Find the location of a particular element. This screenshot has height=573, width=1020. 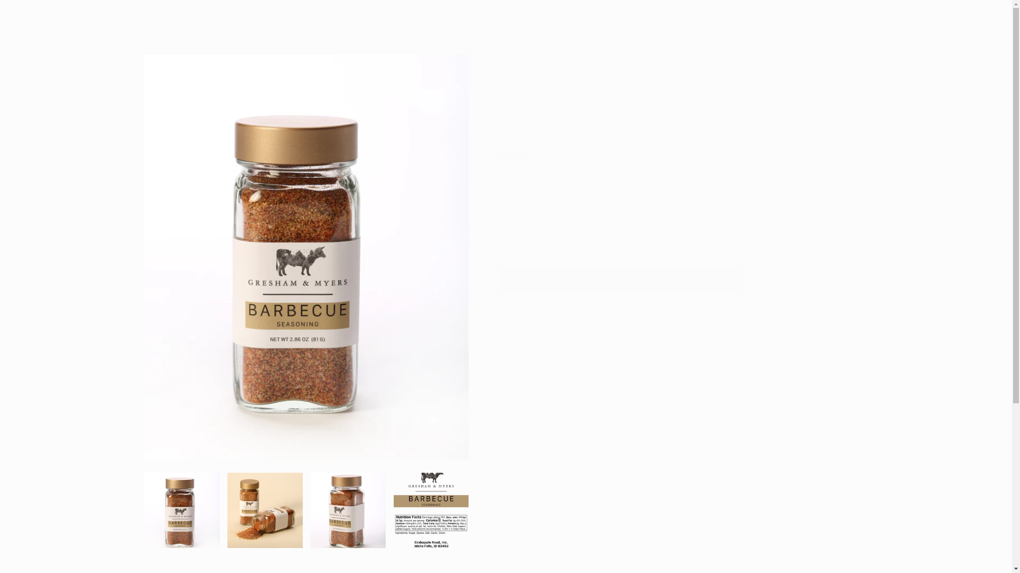

Wholesale is located at coordinates (585, 42).